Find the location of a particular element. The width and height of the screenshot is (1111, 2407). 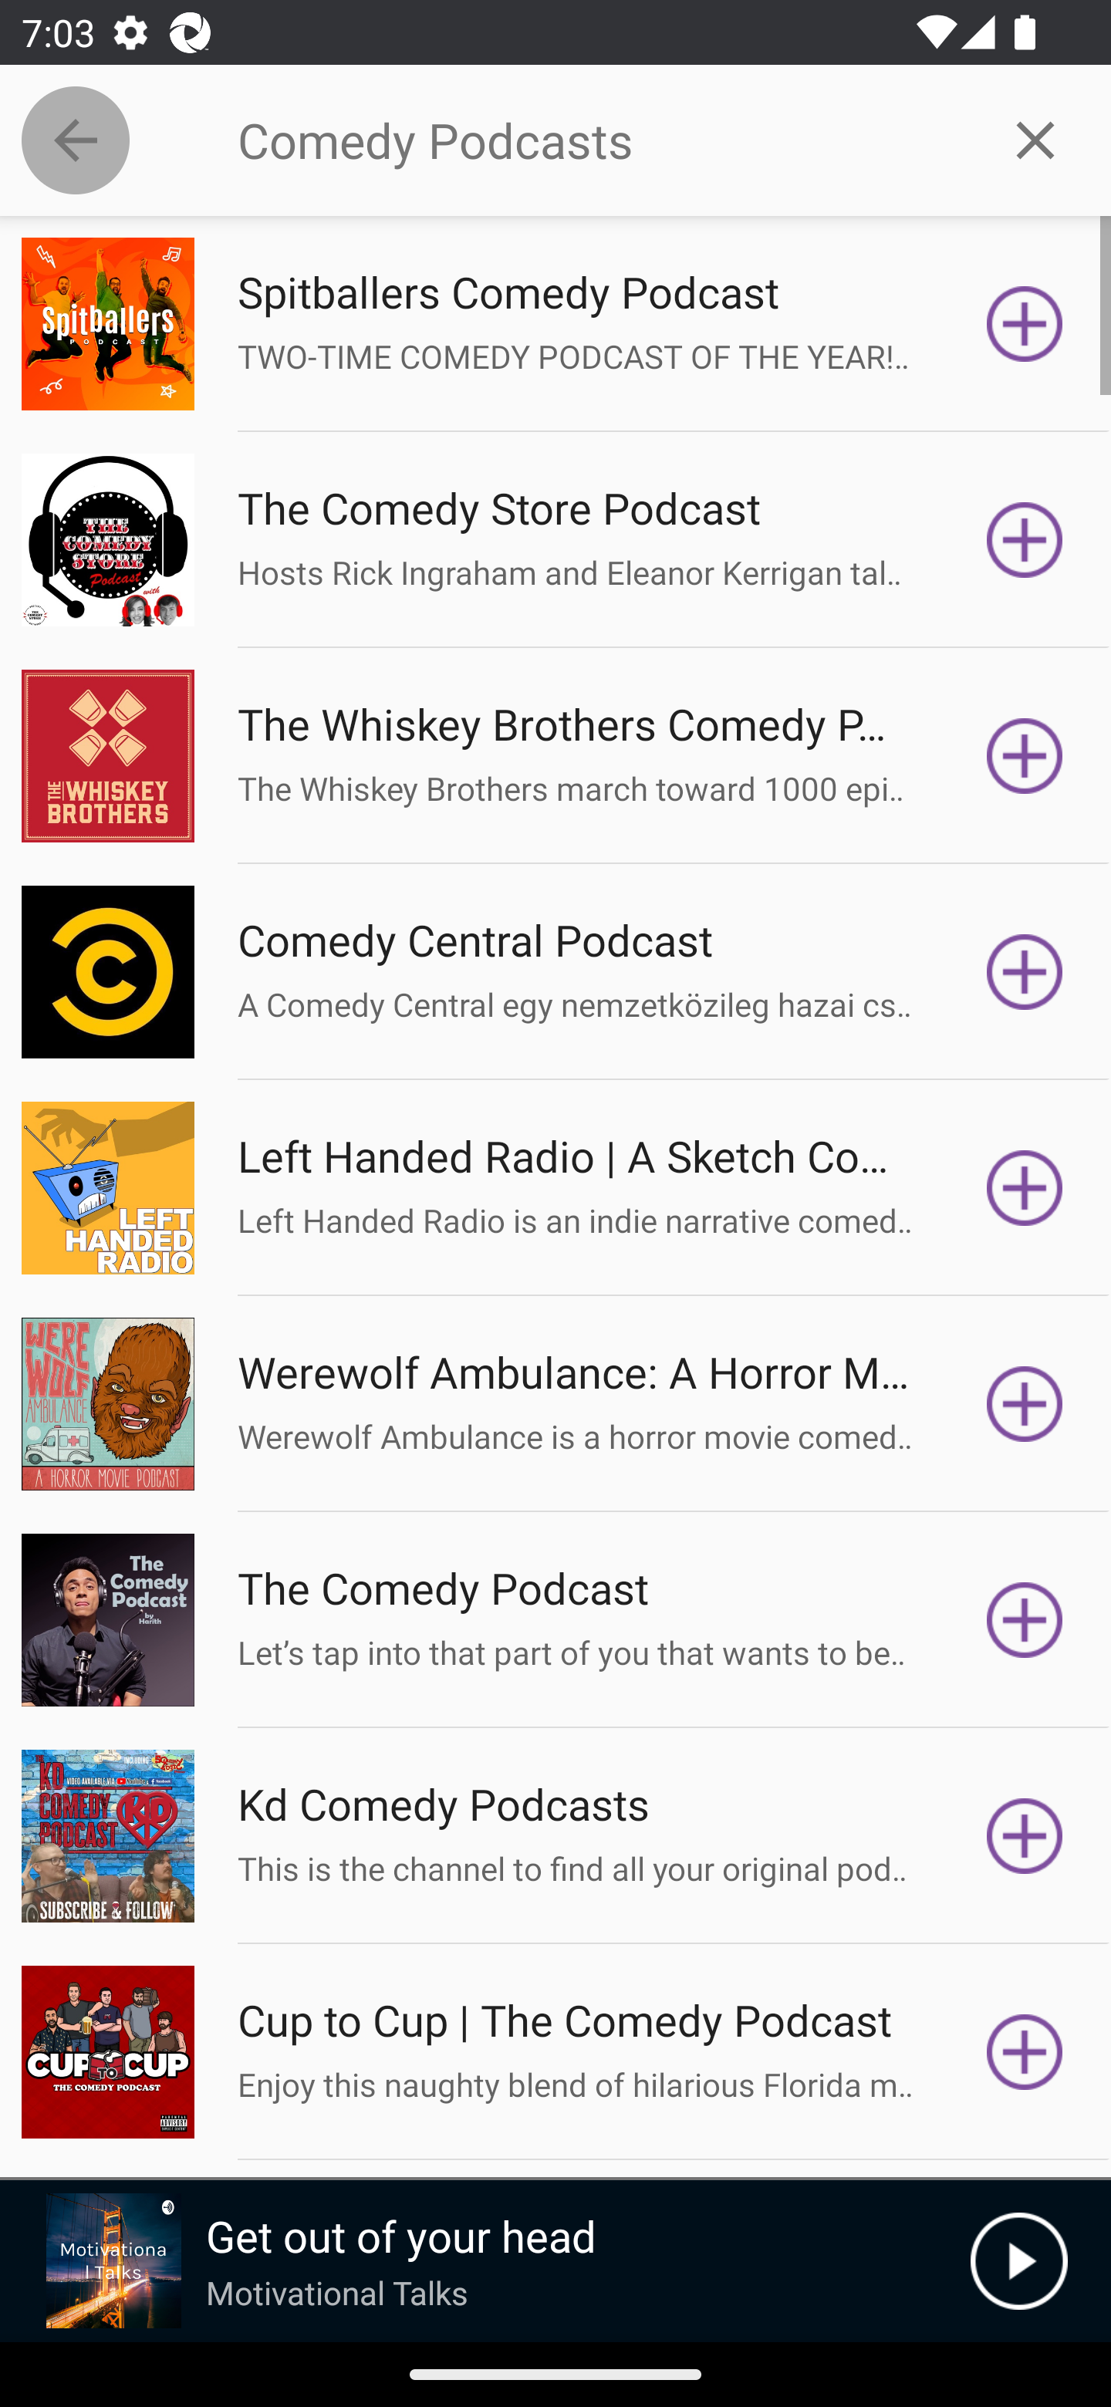

Collapse is located at coordinates (76, 140).